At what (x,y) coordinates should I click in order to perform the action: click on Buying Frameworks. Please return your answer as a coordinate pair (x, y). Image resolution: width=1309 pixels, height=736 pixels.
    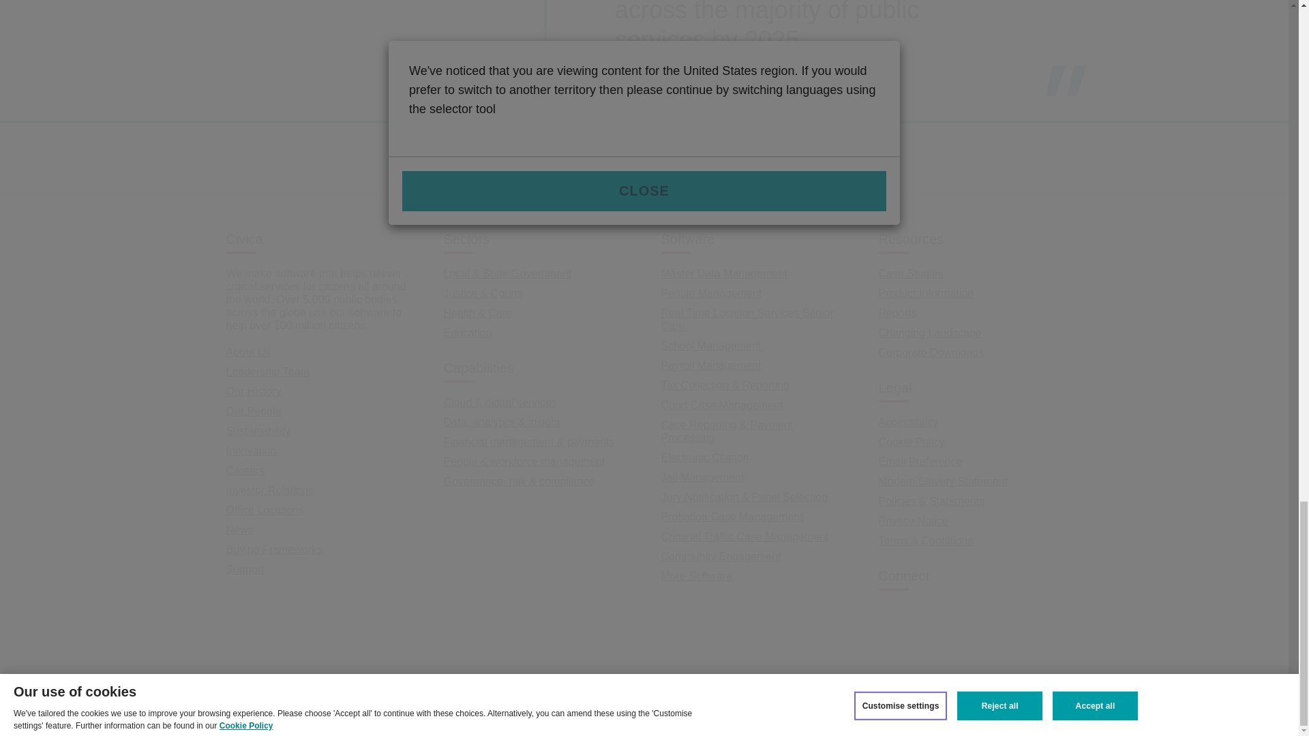
    Looking at the image, I should click on (274, 549).